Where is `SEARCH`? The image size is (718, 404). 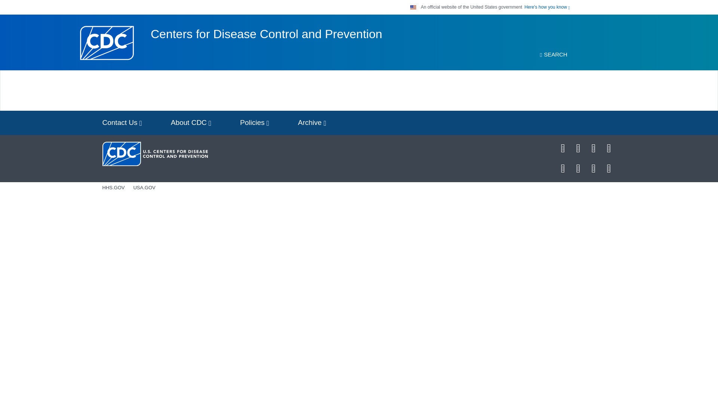 SEARCH is located at coordinates (553, 55).